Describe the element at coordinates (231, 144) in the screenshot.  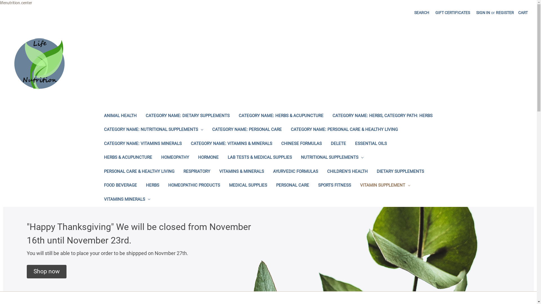
I see `CATEGORY NAME: VITAMINS & MINERALS` at that location.